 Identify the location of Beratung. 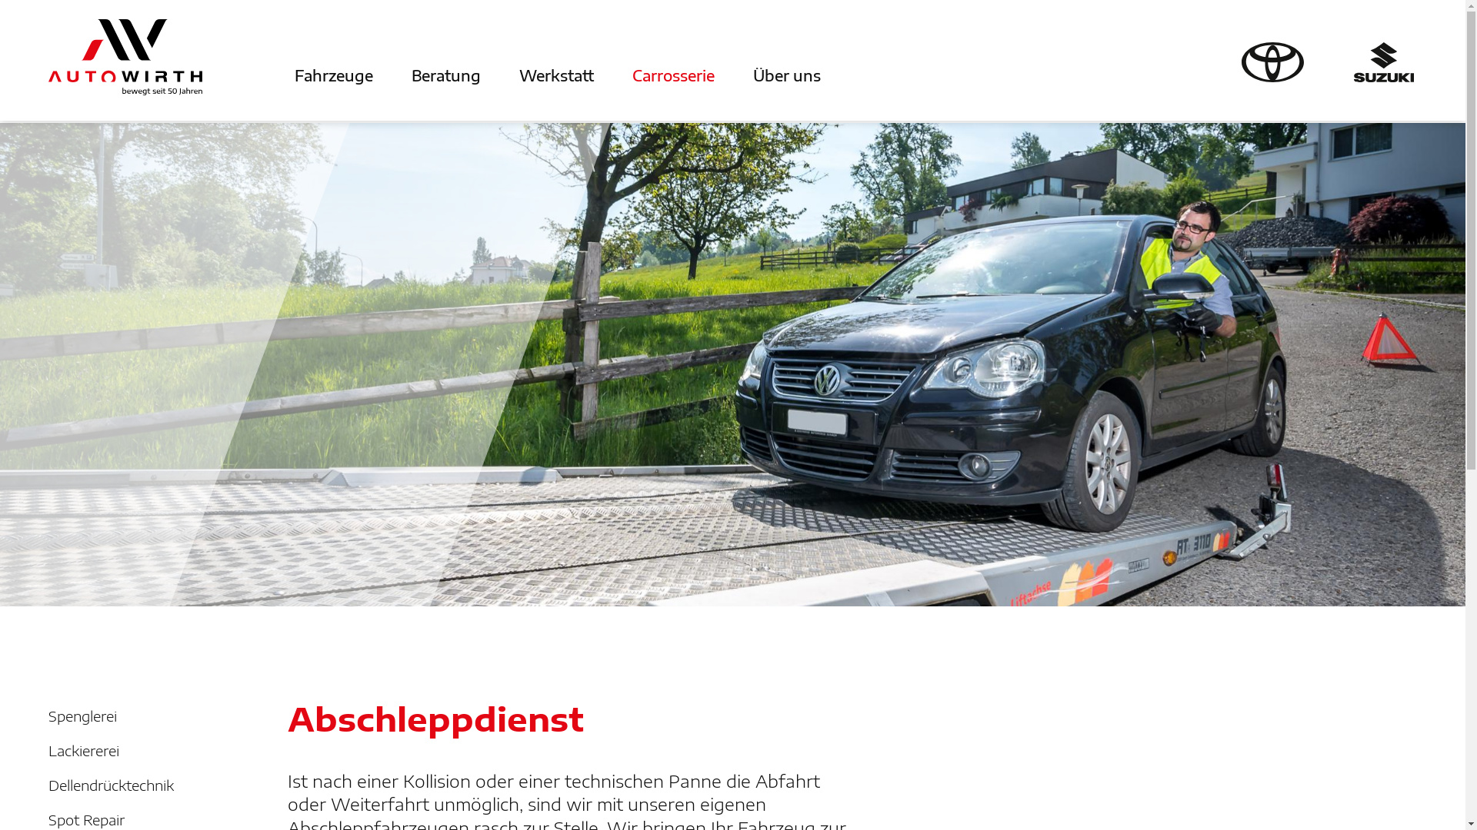
(465, 75).